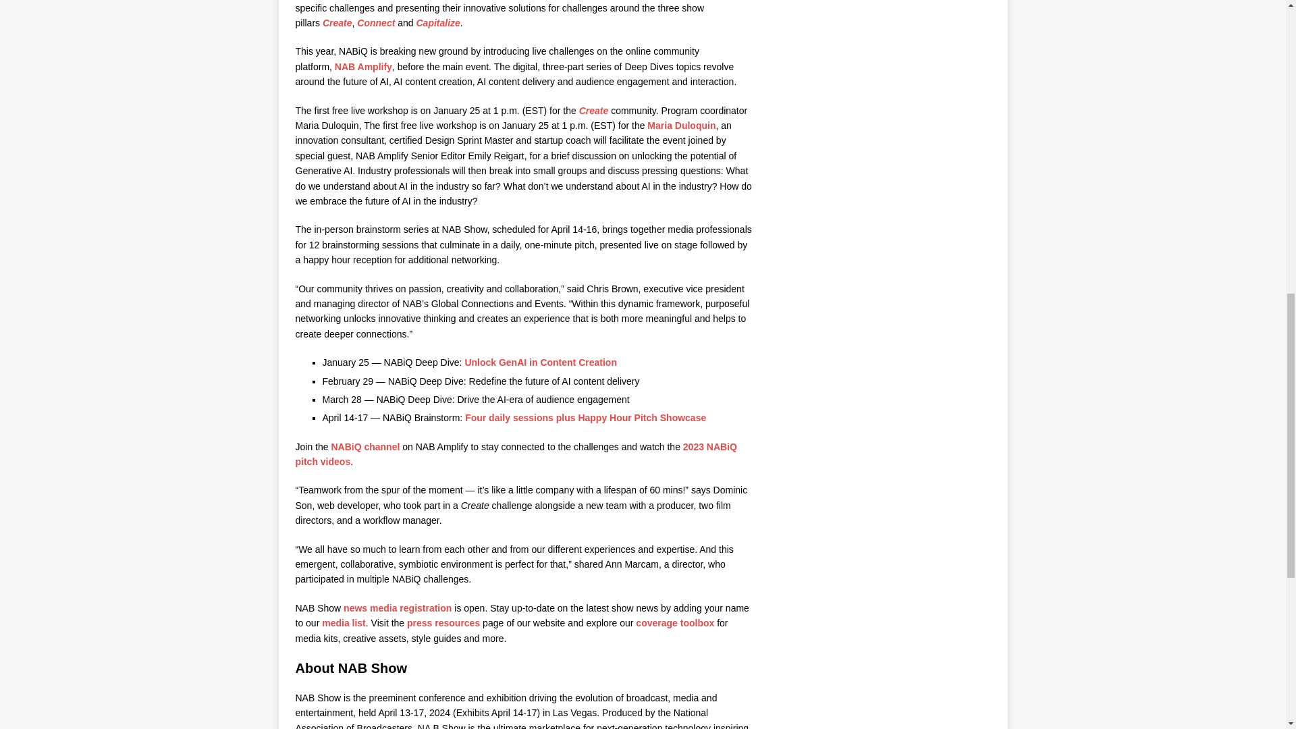 The height and width of the screenshot is (729, 1296). I want to click on Connect, so click(376, 23).